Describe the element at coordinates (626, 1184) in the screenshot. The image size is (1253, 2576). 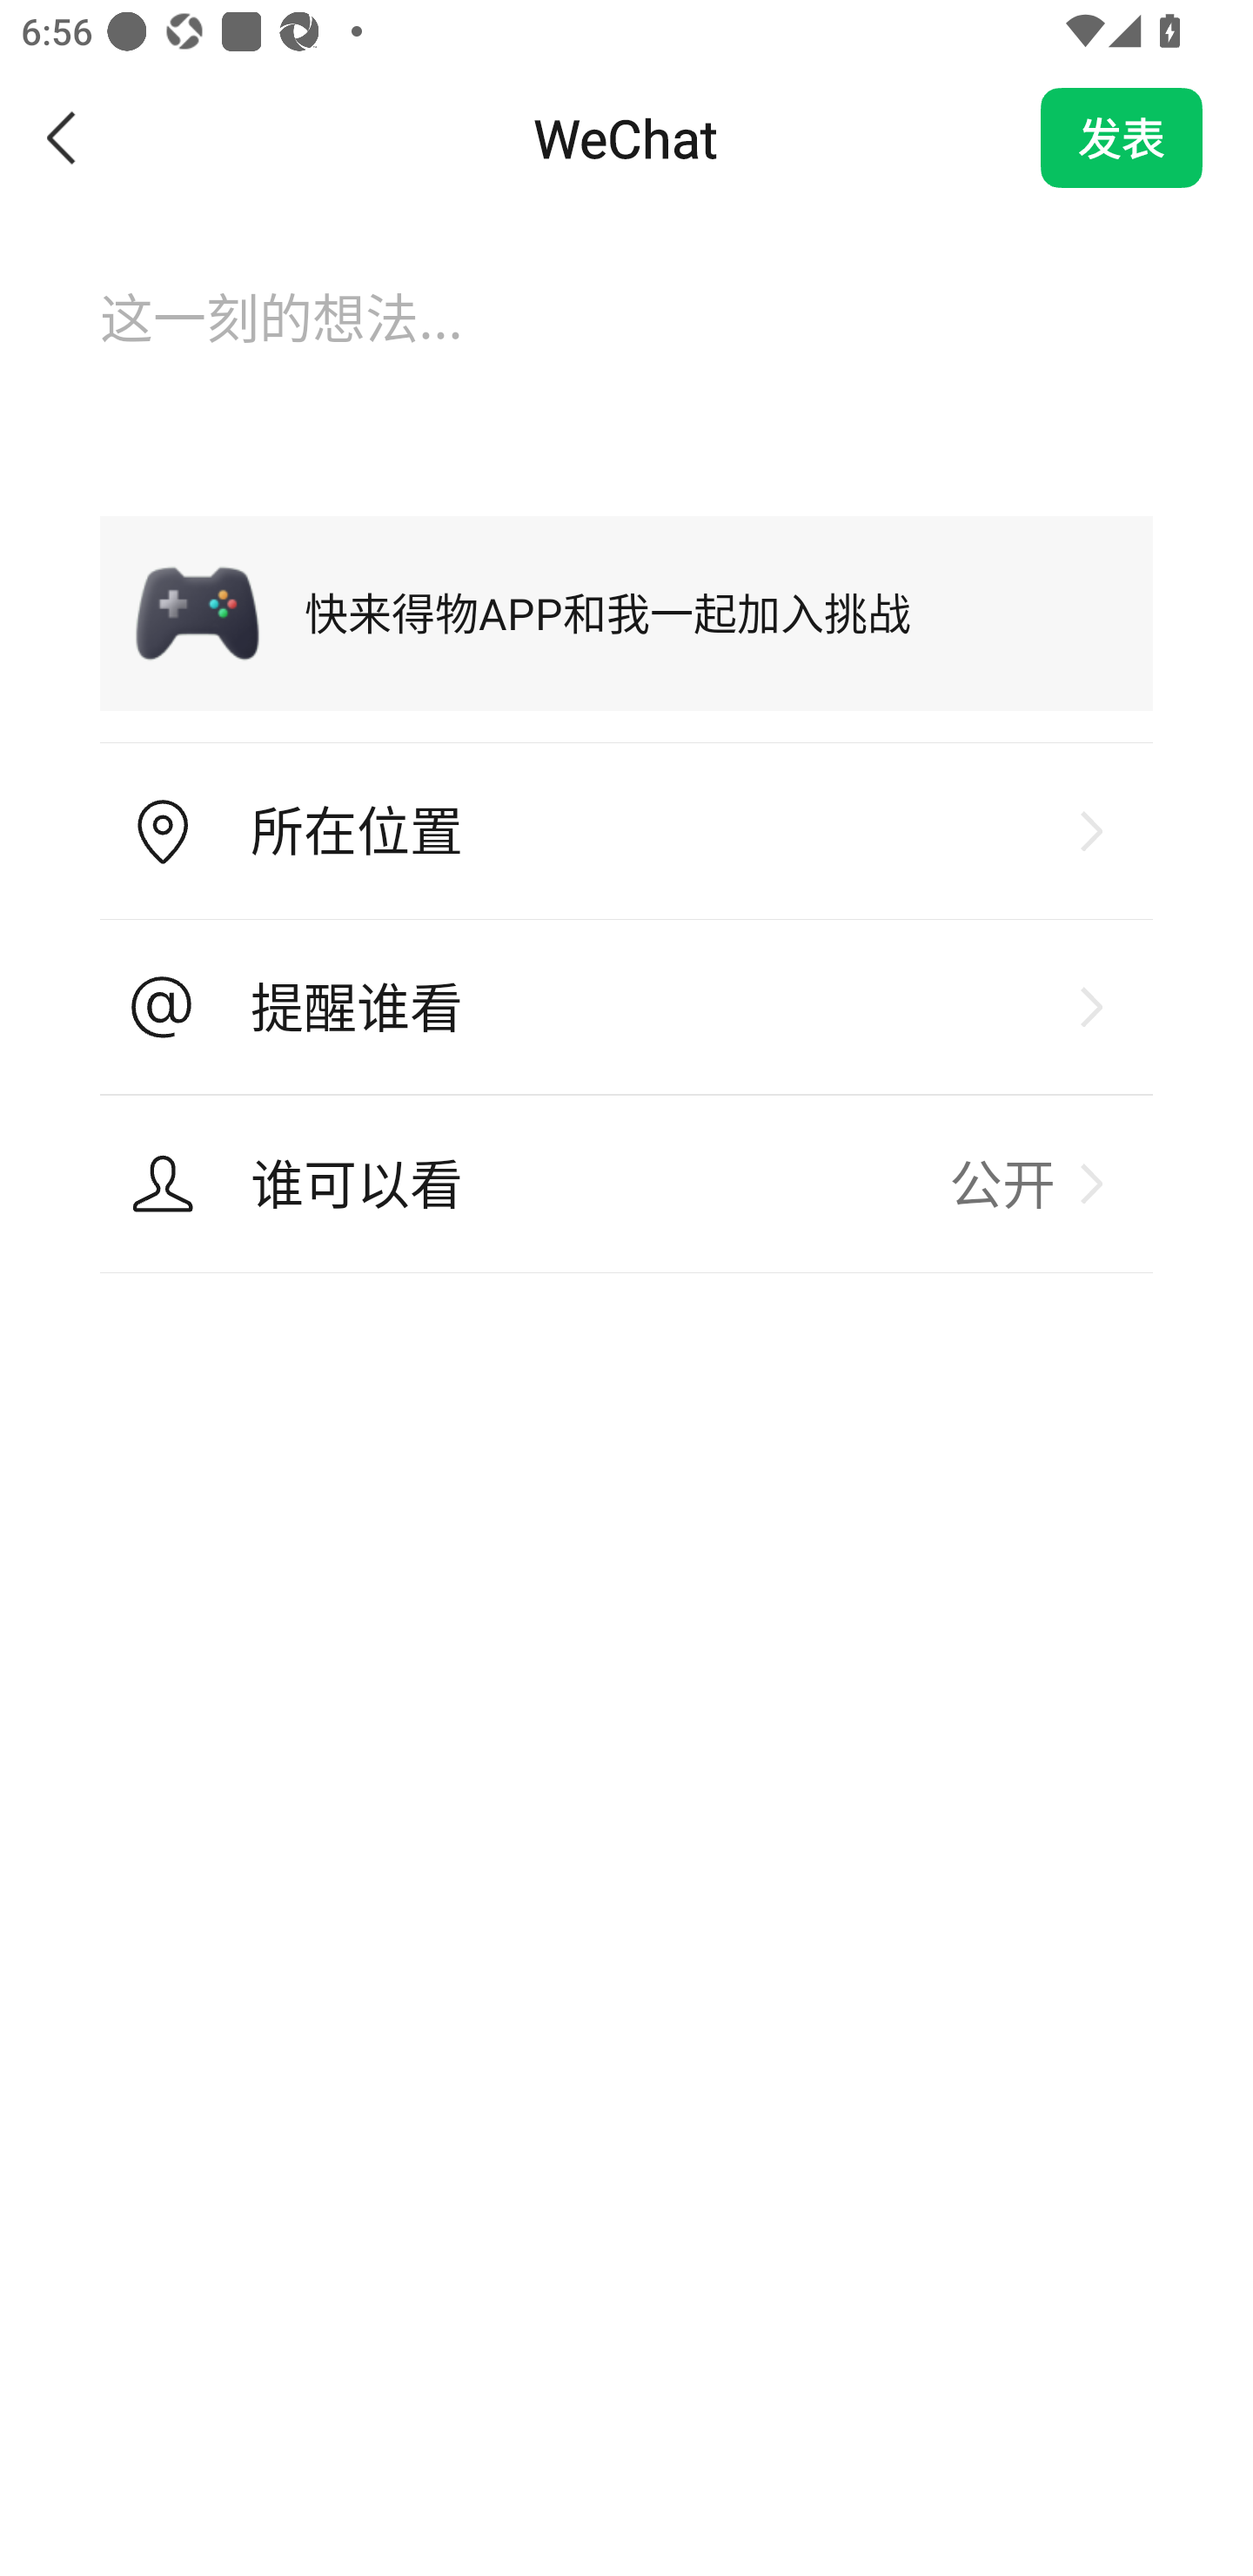
I see `谁可以看 公开` at that location.